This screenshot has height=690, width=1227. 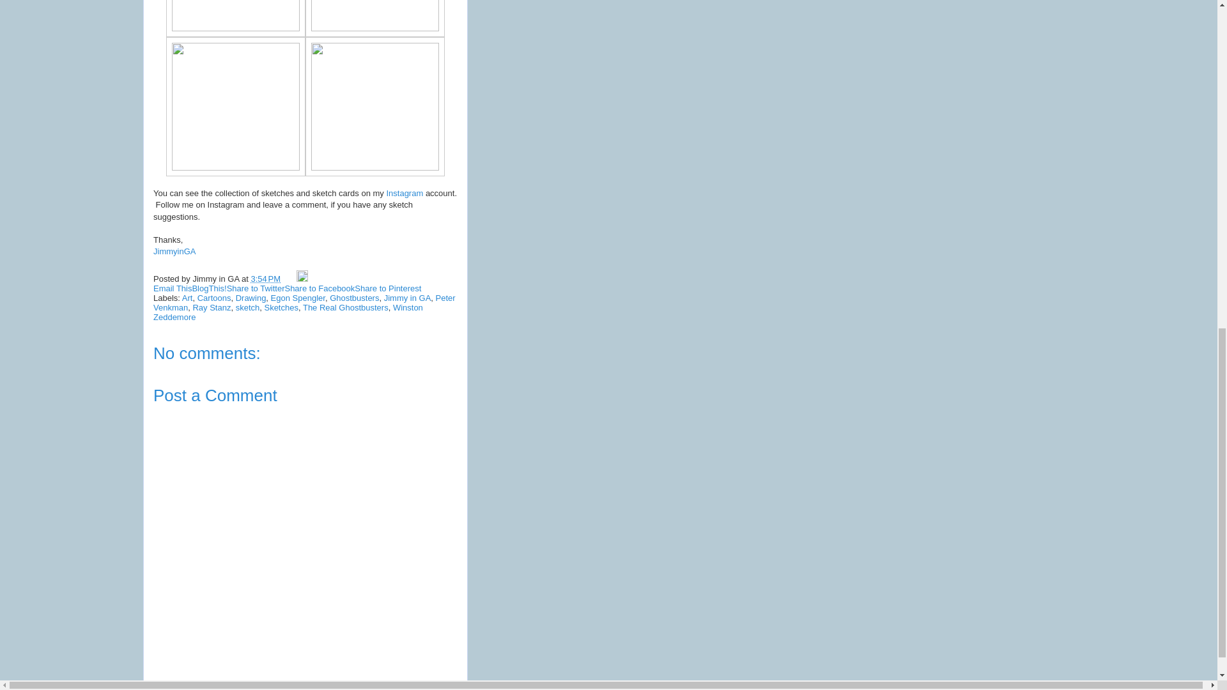 I want to click on Sketches, so click(x=281, y=308).